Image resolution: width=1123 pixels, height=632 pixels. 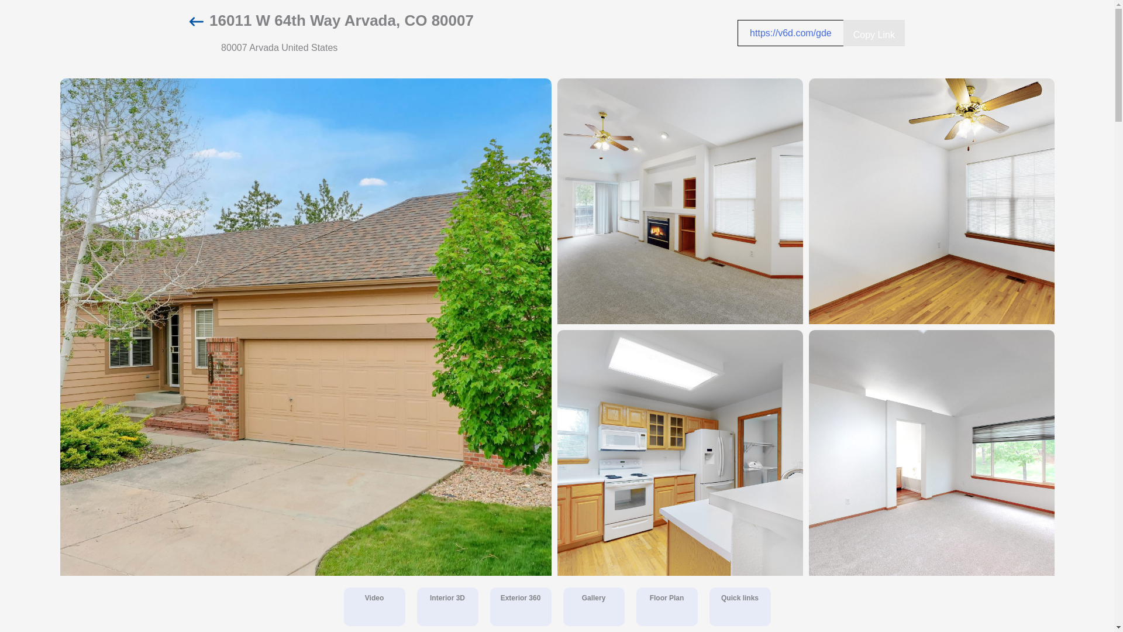 What do you see at coordinates (594, 598) in the screenshot?
I see `Gallery` at bounding box center [594, 598].